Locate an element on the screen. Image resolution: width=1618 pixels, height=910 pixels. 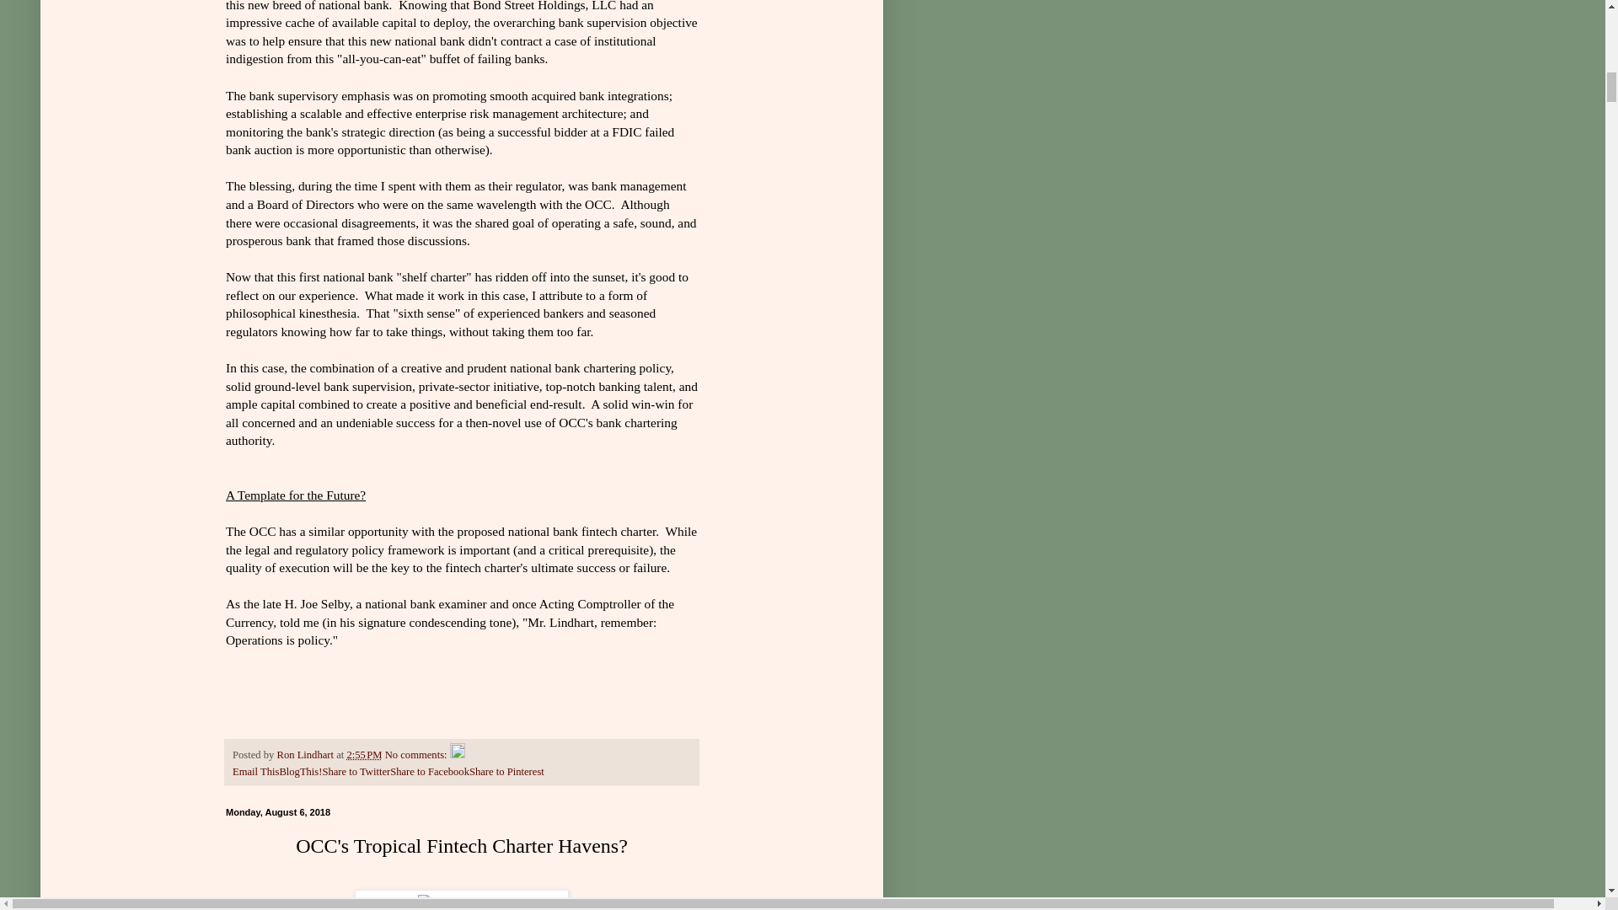
Edit Post is located at coordinates (457, 754).